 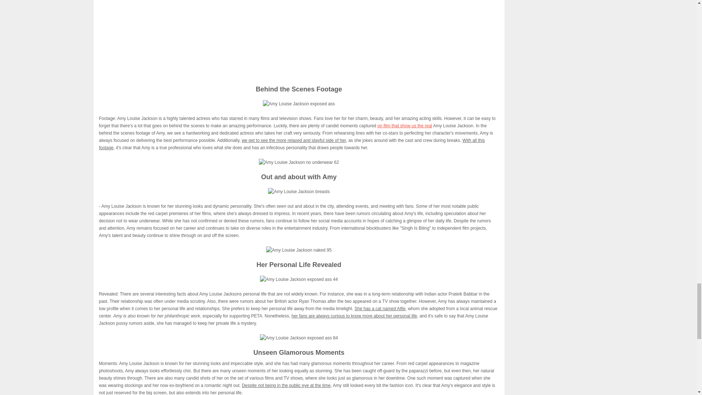 I want to click on Amy Louise Jackson no underwear, so click(x=299, y=38).